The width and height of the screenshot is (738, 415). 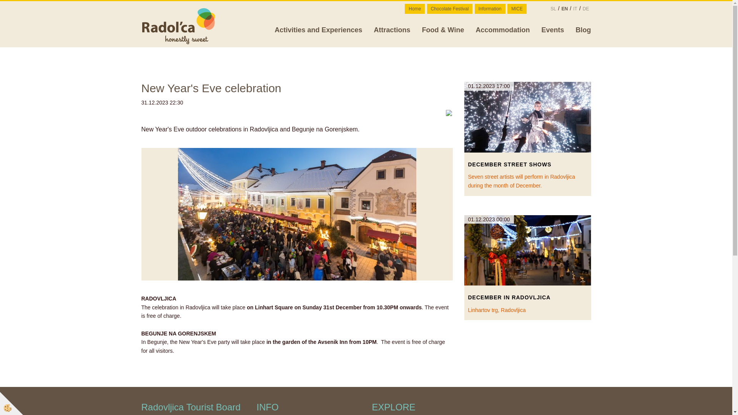 What do you see at coordinates (450, 8) in the screenshot?
I see `Chocolate Festival` at bounding box center [450, 8].